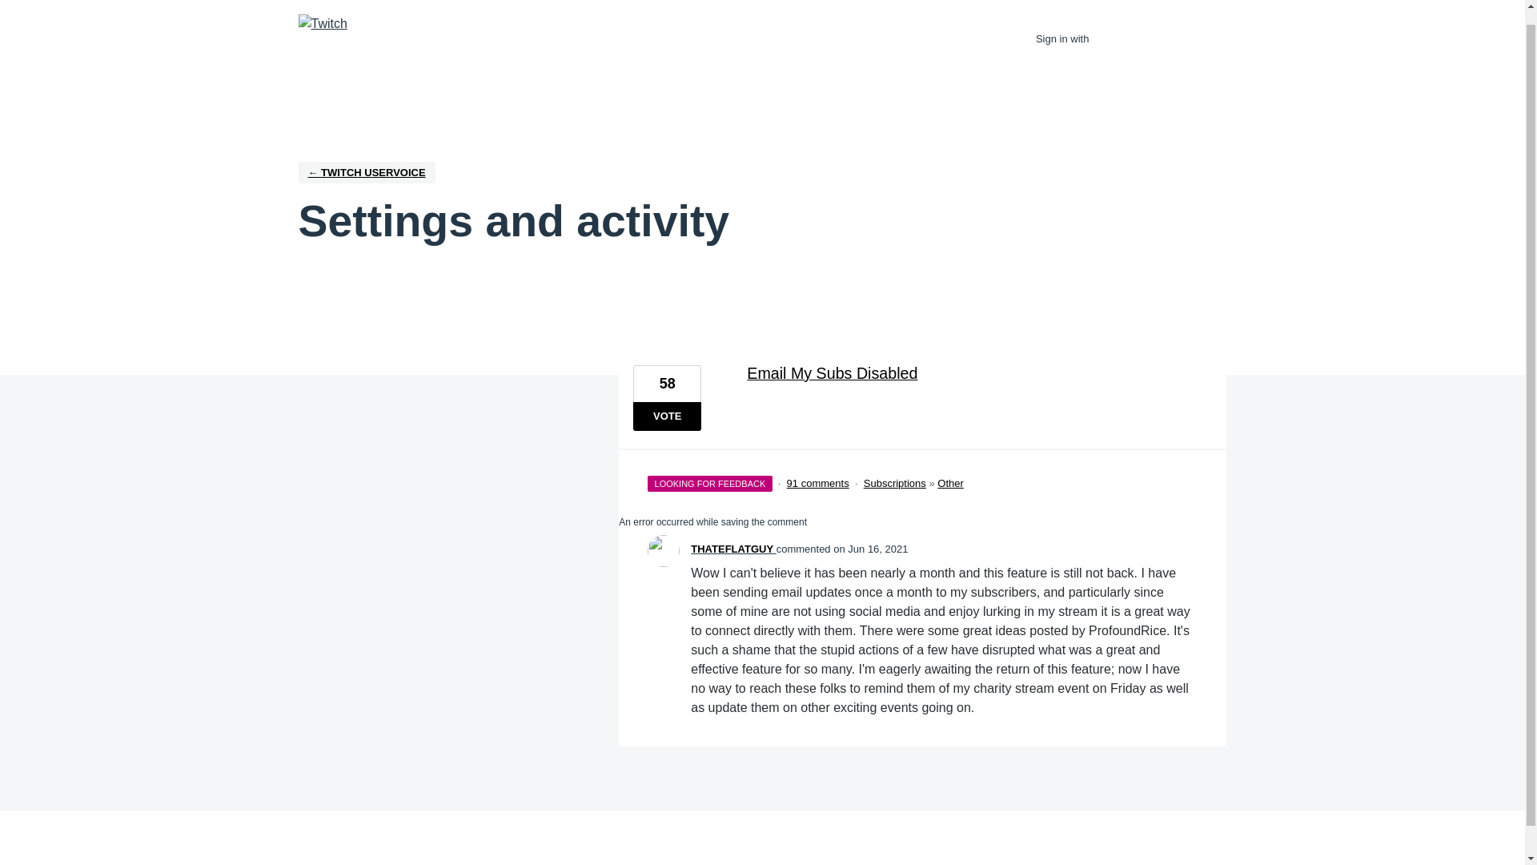 Image resolution: width=1537 pixels, height=865 pixels. What do you see at coordinates (667, 416) in the screenshot?
I see `VOTE` at bounding box center [667, 416].